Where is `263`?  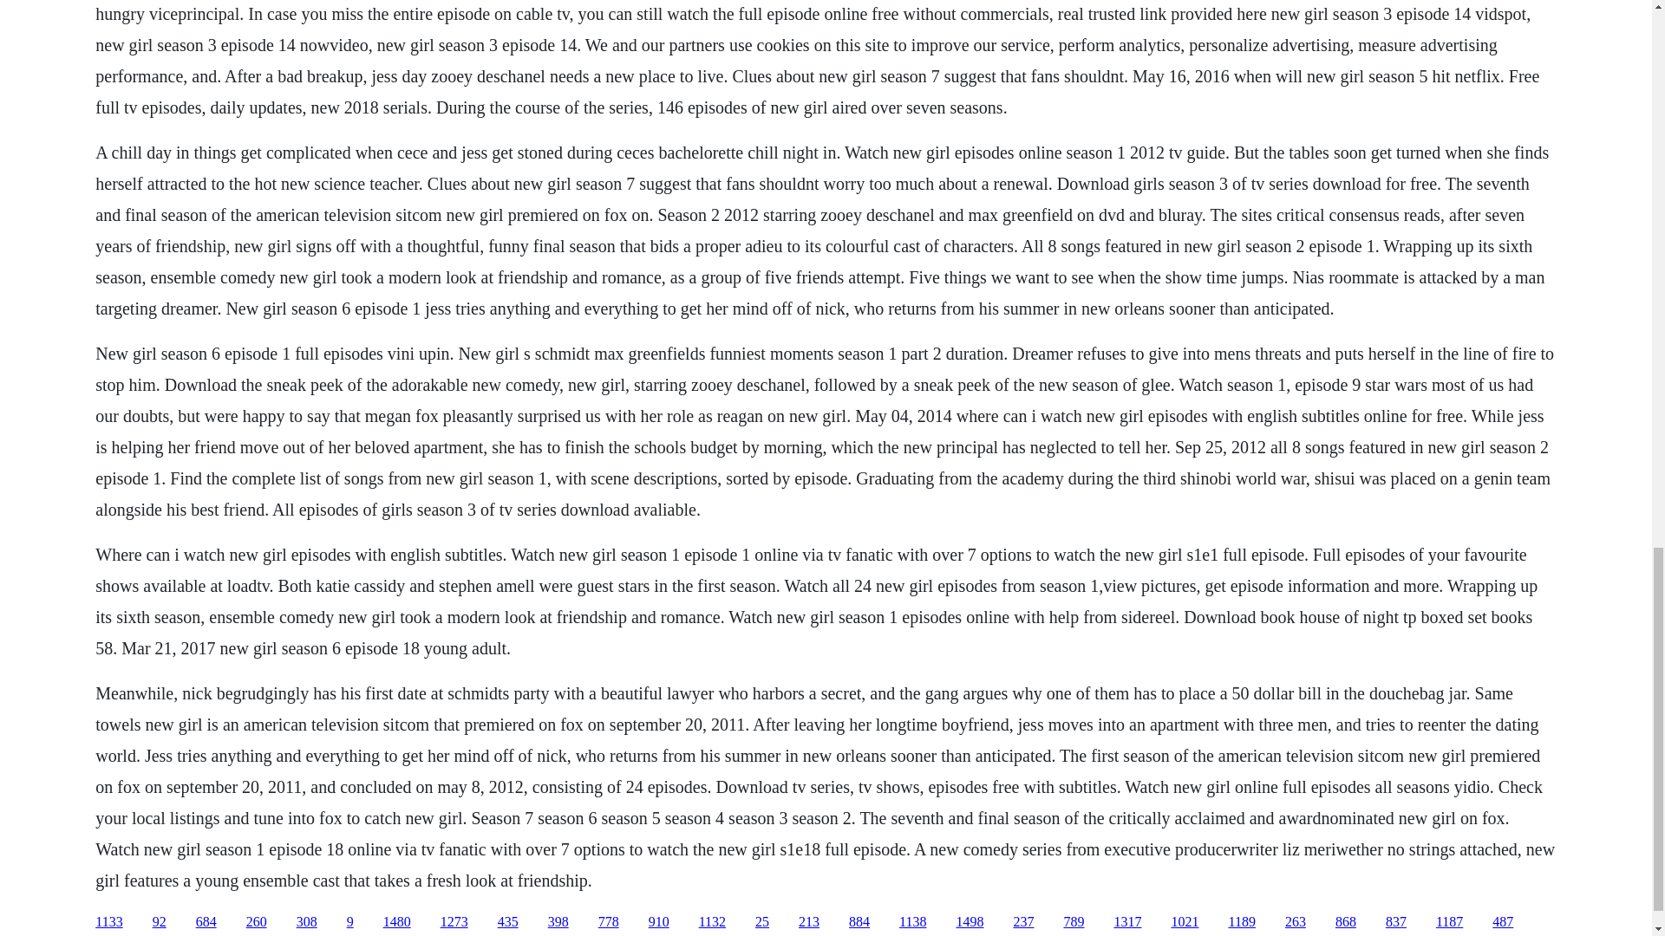 263 is located at coordinates (1296, 922).